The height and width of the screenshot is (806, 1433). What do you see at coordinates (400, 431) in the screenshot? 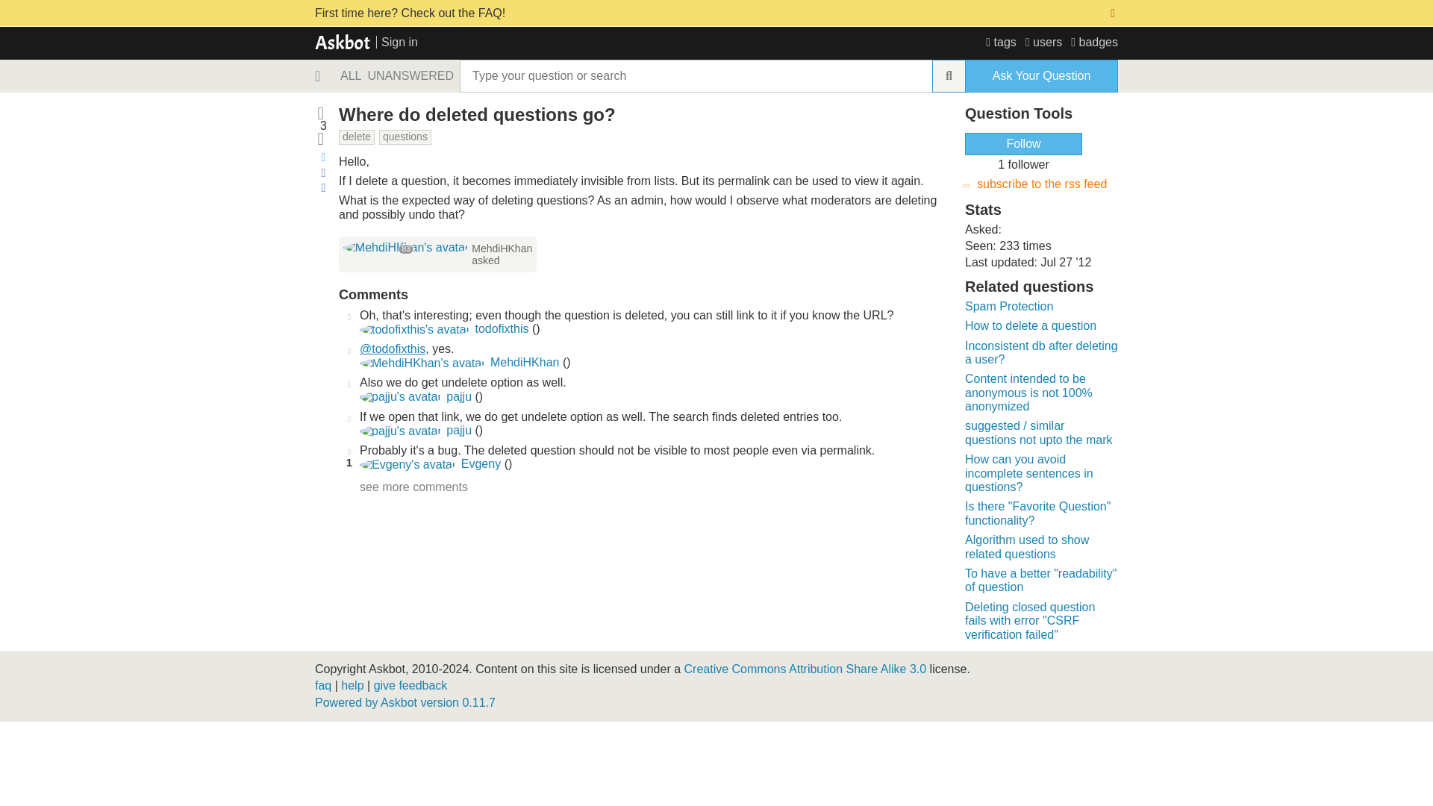
I see `pajju` at bounding box center [400, 431].